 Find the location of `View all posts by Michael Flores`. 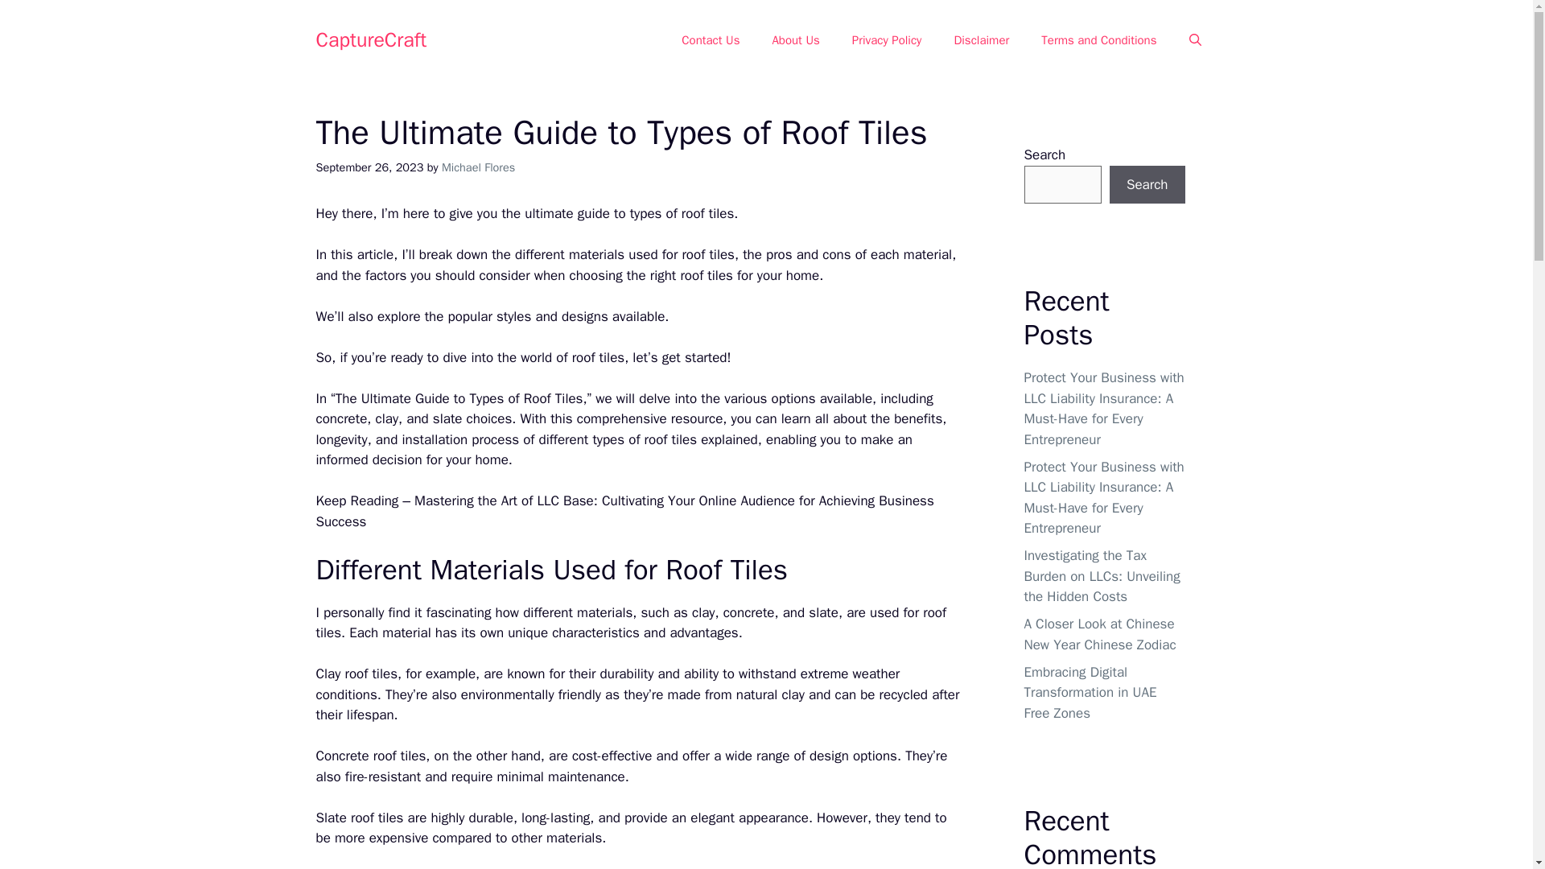

View all posts by Michael Flores is located at coordinates (478, 167).